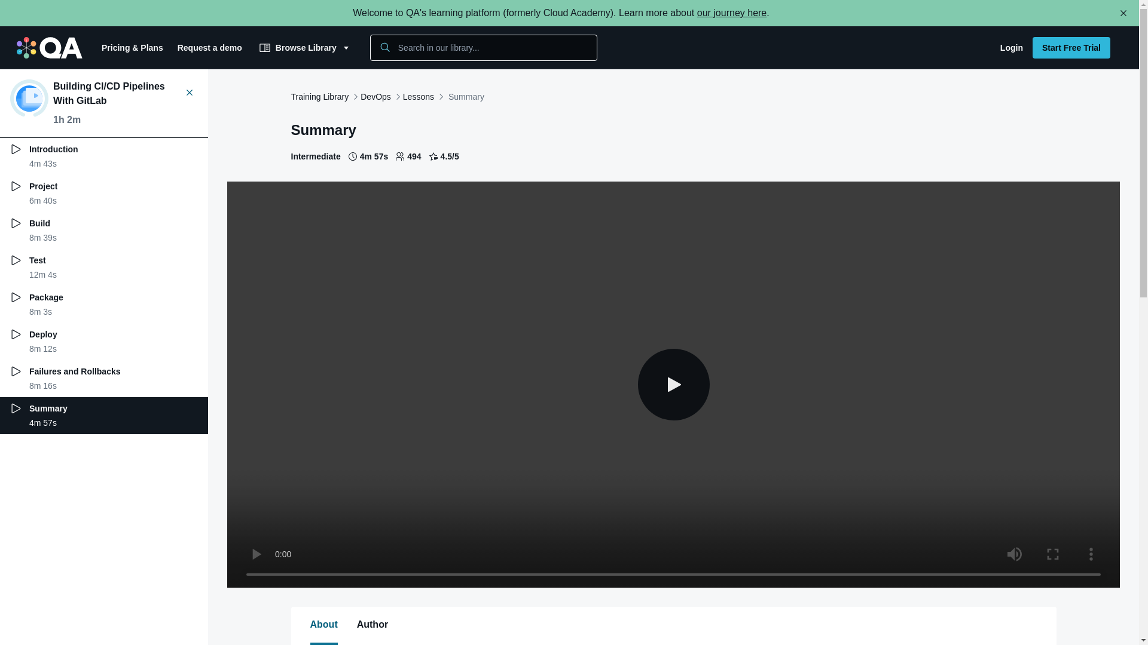 The height and width of the screenshot is (645, 1148). What do you see at coordinates (323, 625) in the screenshot?
I see `Browse Library` at bounding box center [323, 625].